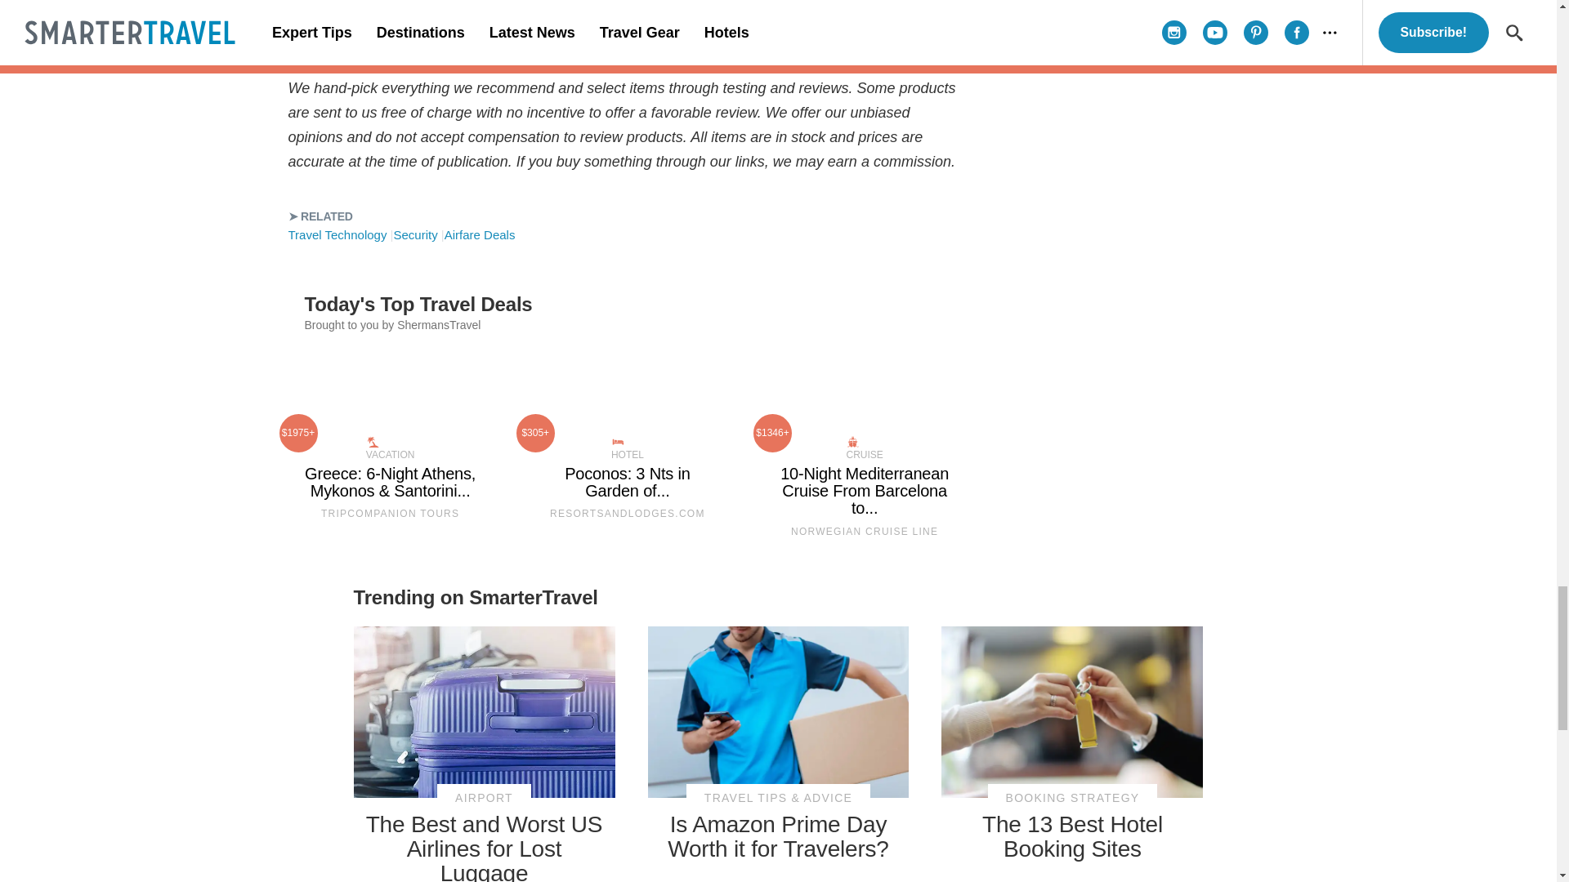  I want to click on View all posts in Airport, so click(484, 798).